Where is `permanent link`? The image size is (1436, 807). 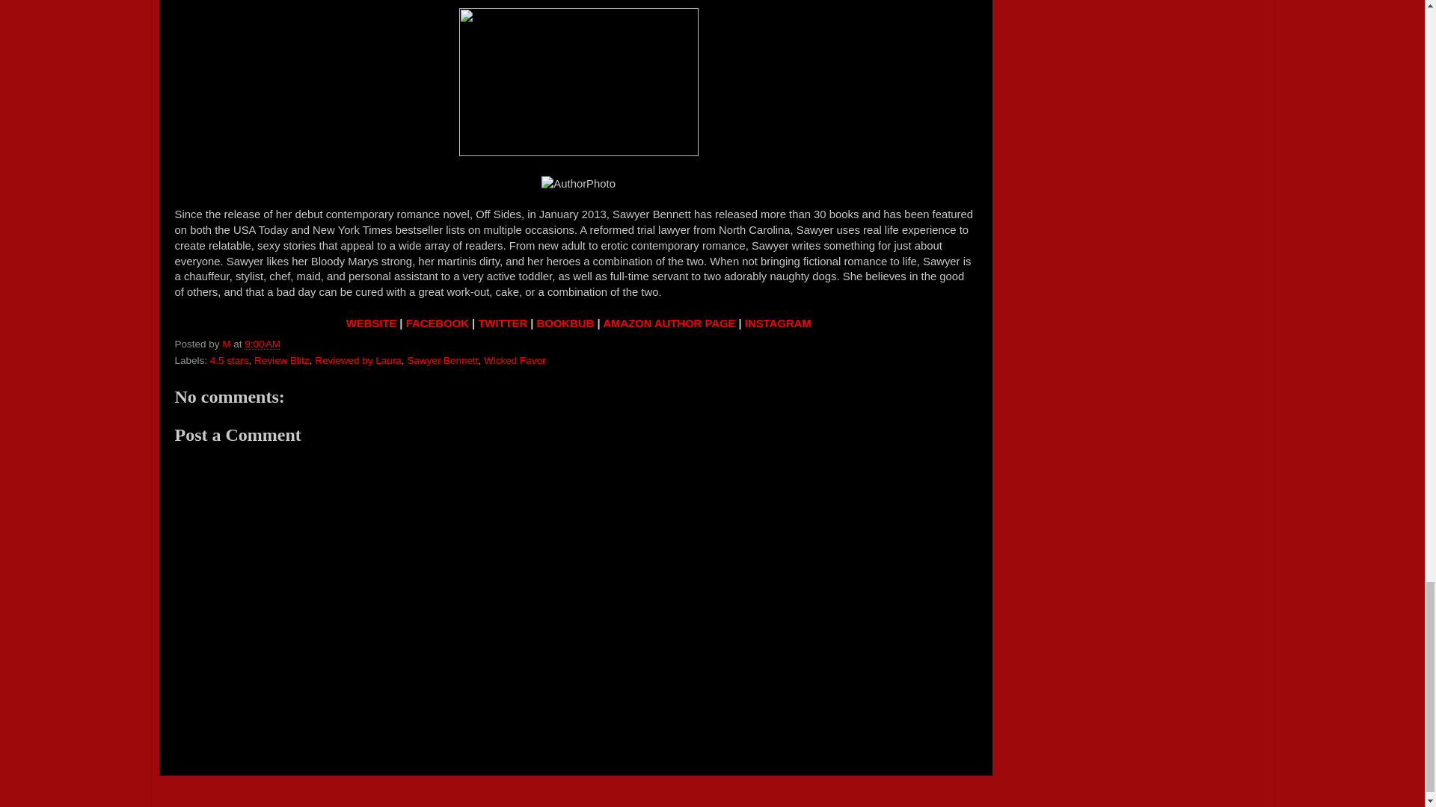 permanent link is located at coordinates (262, 344).